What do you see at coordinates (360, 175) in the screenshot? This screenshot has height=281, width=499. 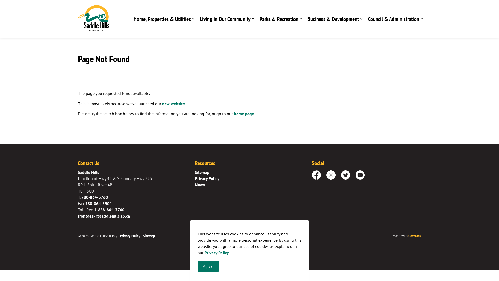 I see `Link will open in a new window/tab` at bounding box center [360, 175].